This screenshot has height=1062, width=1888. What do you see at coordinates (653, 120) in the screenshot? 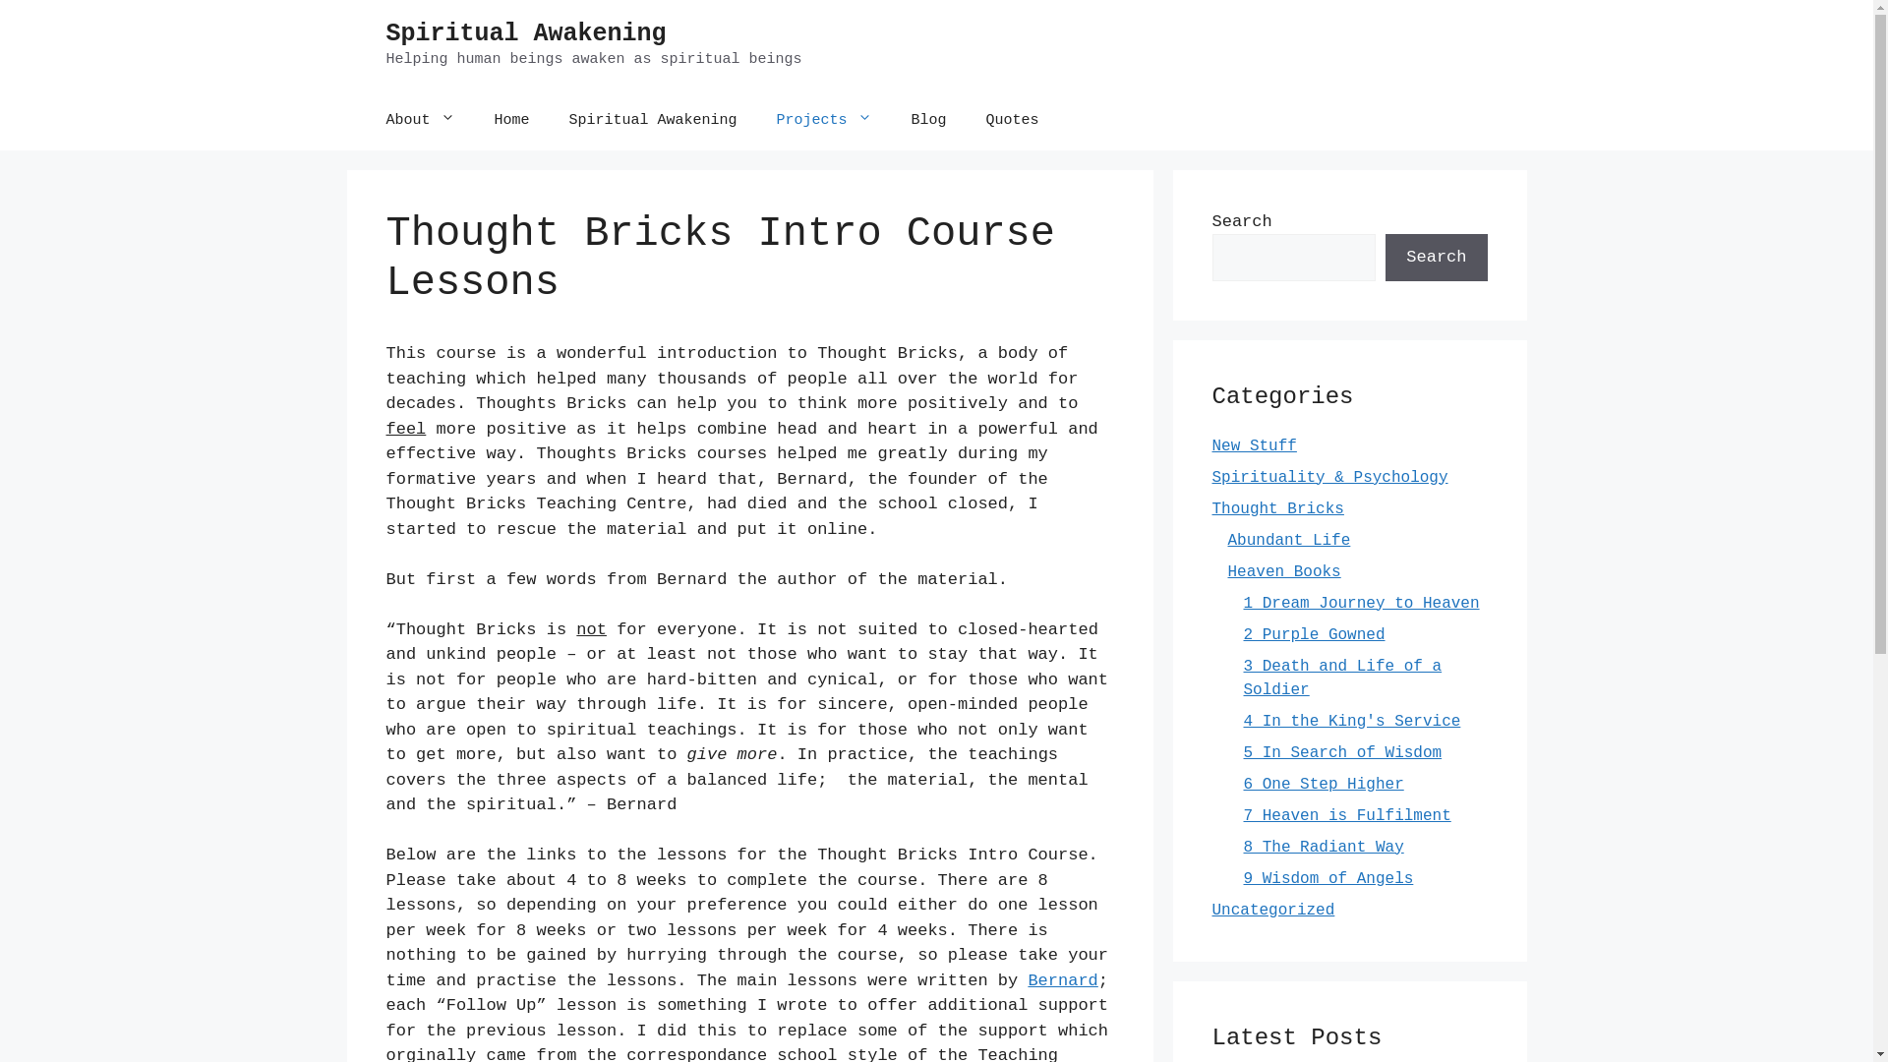
I see `Spiritual Awakening` at bounding box center [653, 120].